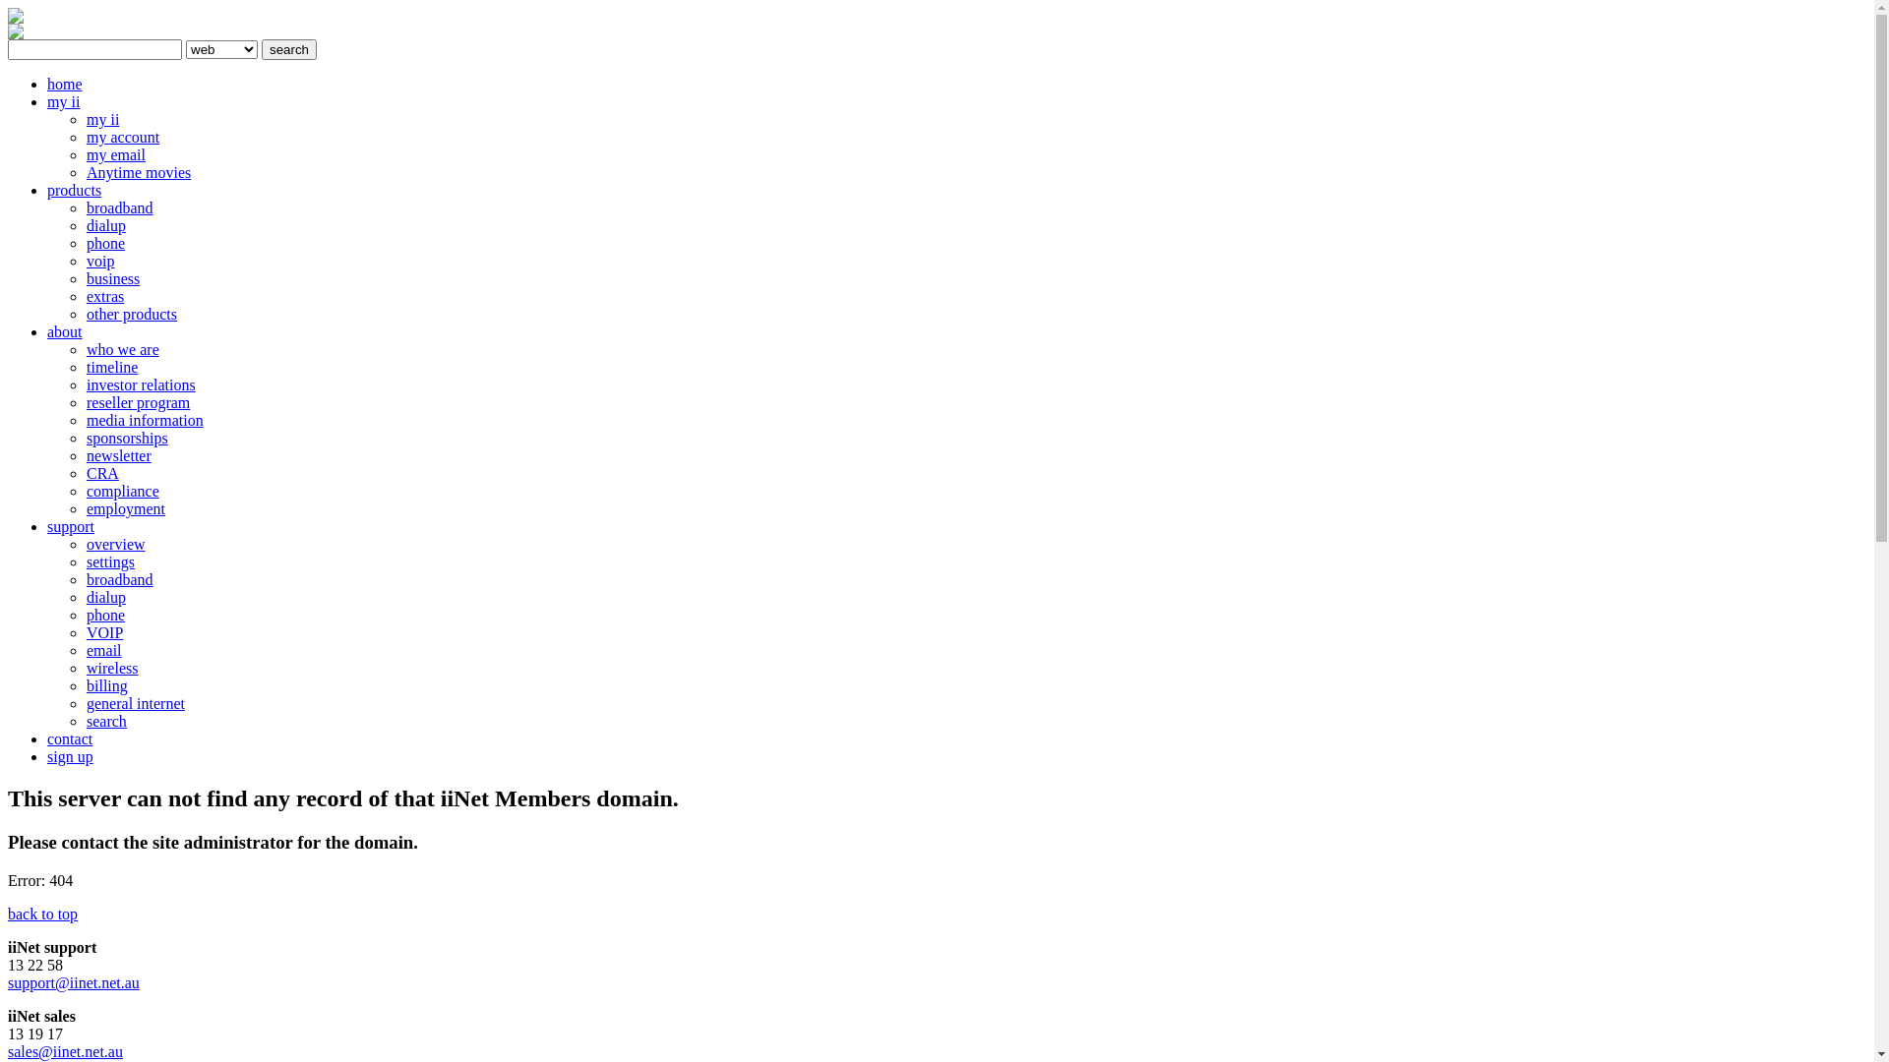 Image resolution: width=1889 pixels, height=1062 pixels. What do you see at coordinates (289, 49) in the screenshot?
I see `search` at bounding box center [289, 49].